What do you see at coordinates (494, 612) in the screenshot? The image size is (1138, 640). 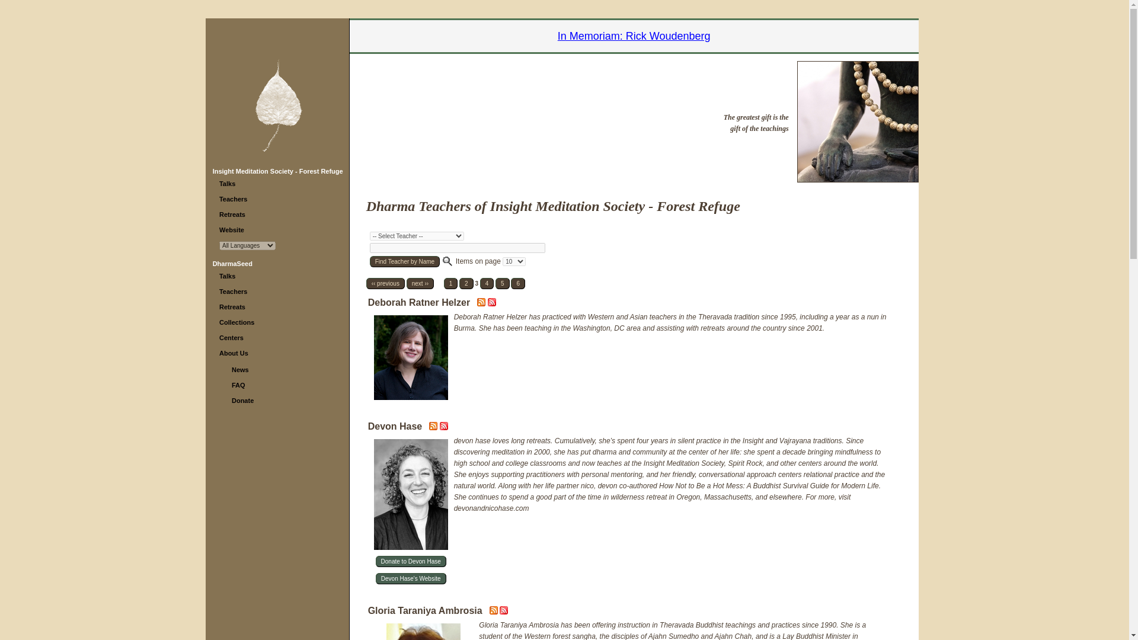 I see `Gloria Taraniya Ambrosia's most recent talks` at bounding box center [494, 612].